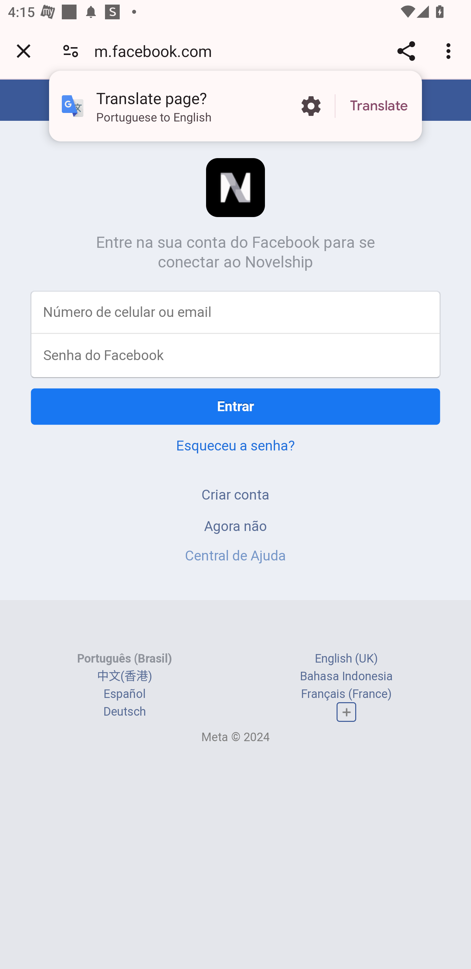  Describe the element at coordinates (235, 525) in the screenshot. I see `Agora não` at that location.